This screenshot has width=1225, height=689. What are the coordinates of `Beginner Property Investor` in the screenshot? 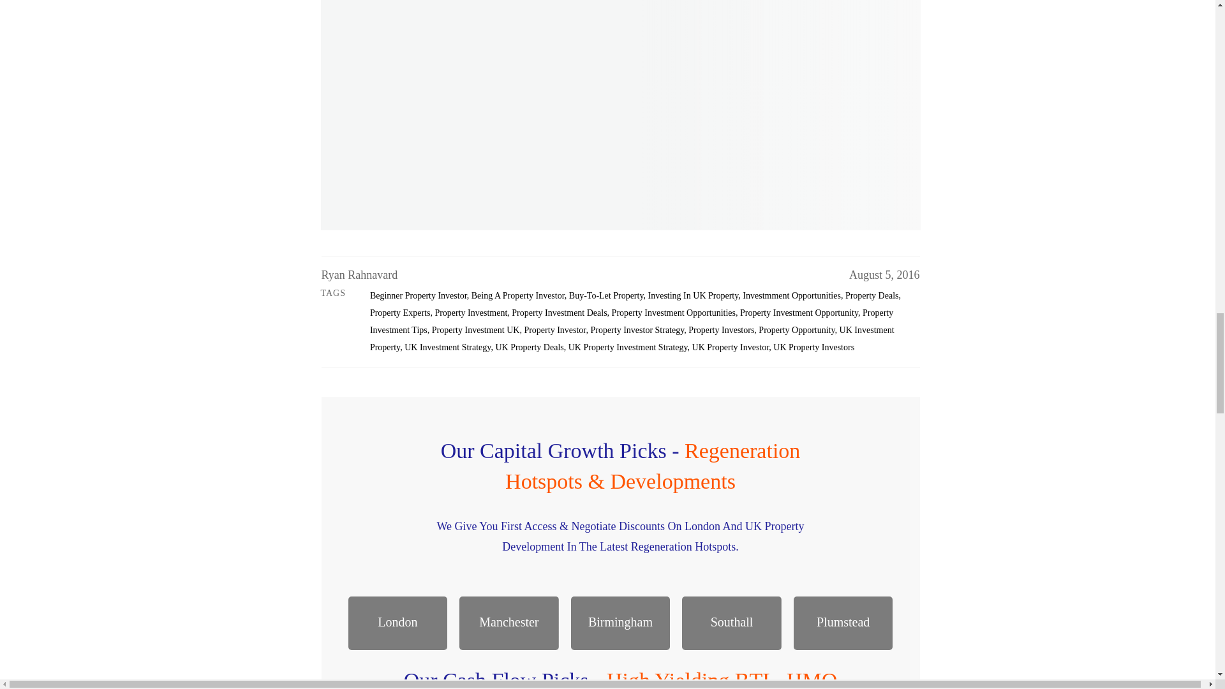 It's located at (418, 295).